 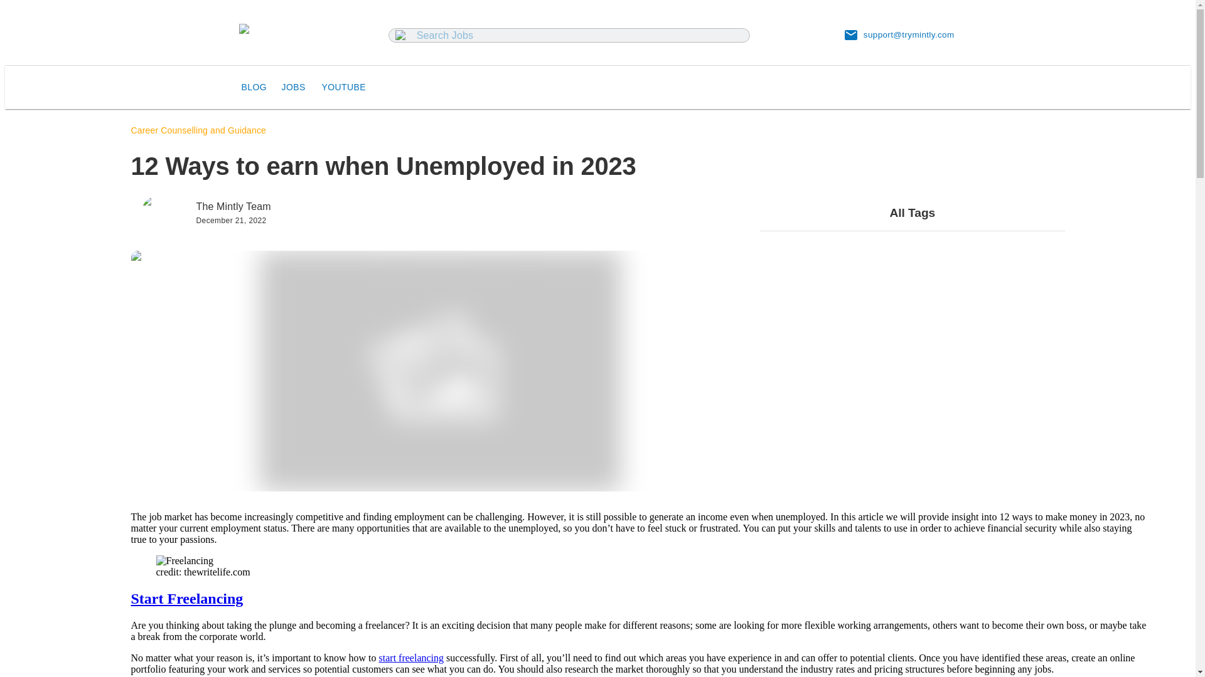 What do you see at coordinates (186, 598) in the screenshot?
I see `Start Freelancing` at bounding box center [186, 598].